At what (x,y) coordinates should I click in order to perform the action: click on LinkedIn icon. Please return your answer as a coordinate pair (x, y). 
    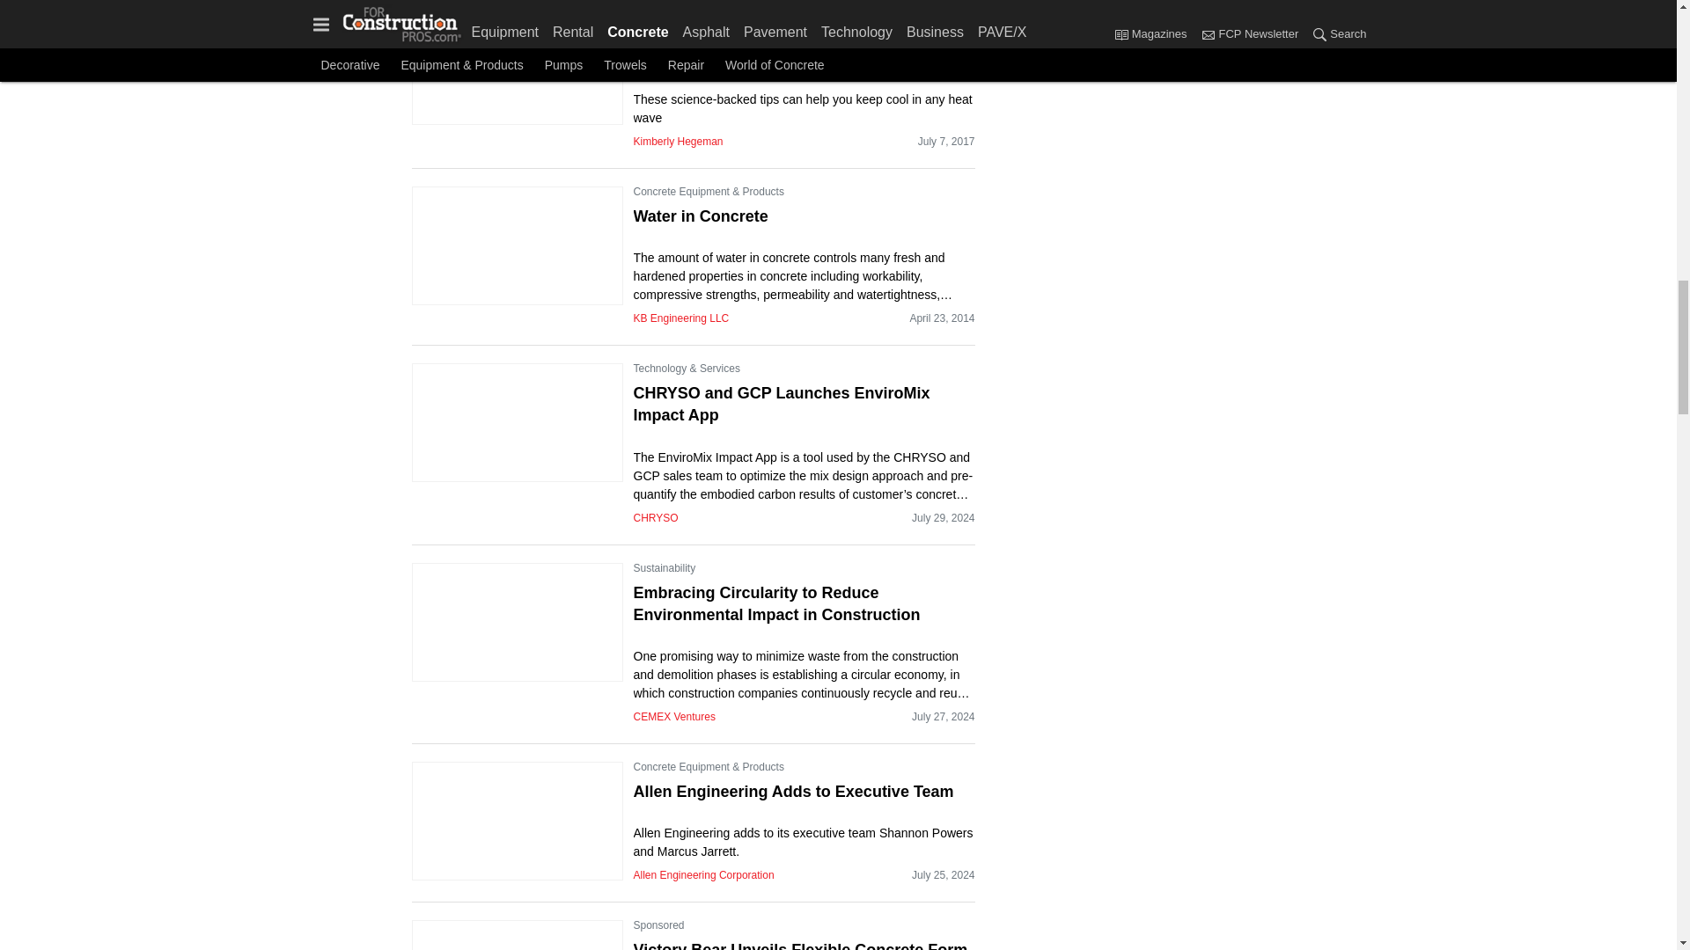
    Looking at the image, I should click on (1157, 12).